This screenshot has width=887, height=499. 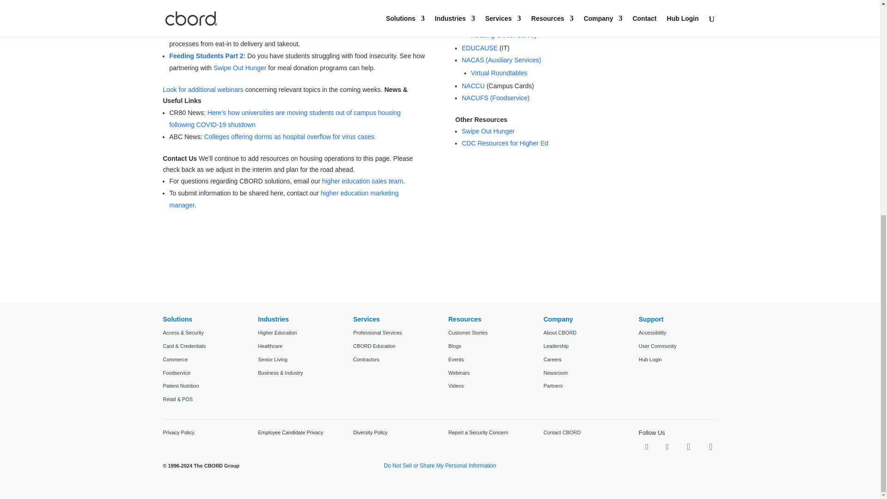 What do you see at coordinates (711, 447) in the screenshot?
I see `Follow on Youtube` at bounding box center [711, 447].